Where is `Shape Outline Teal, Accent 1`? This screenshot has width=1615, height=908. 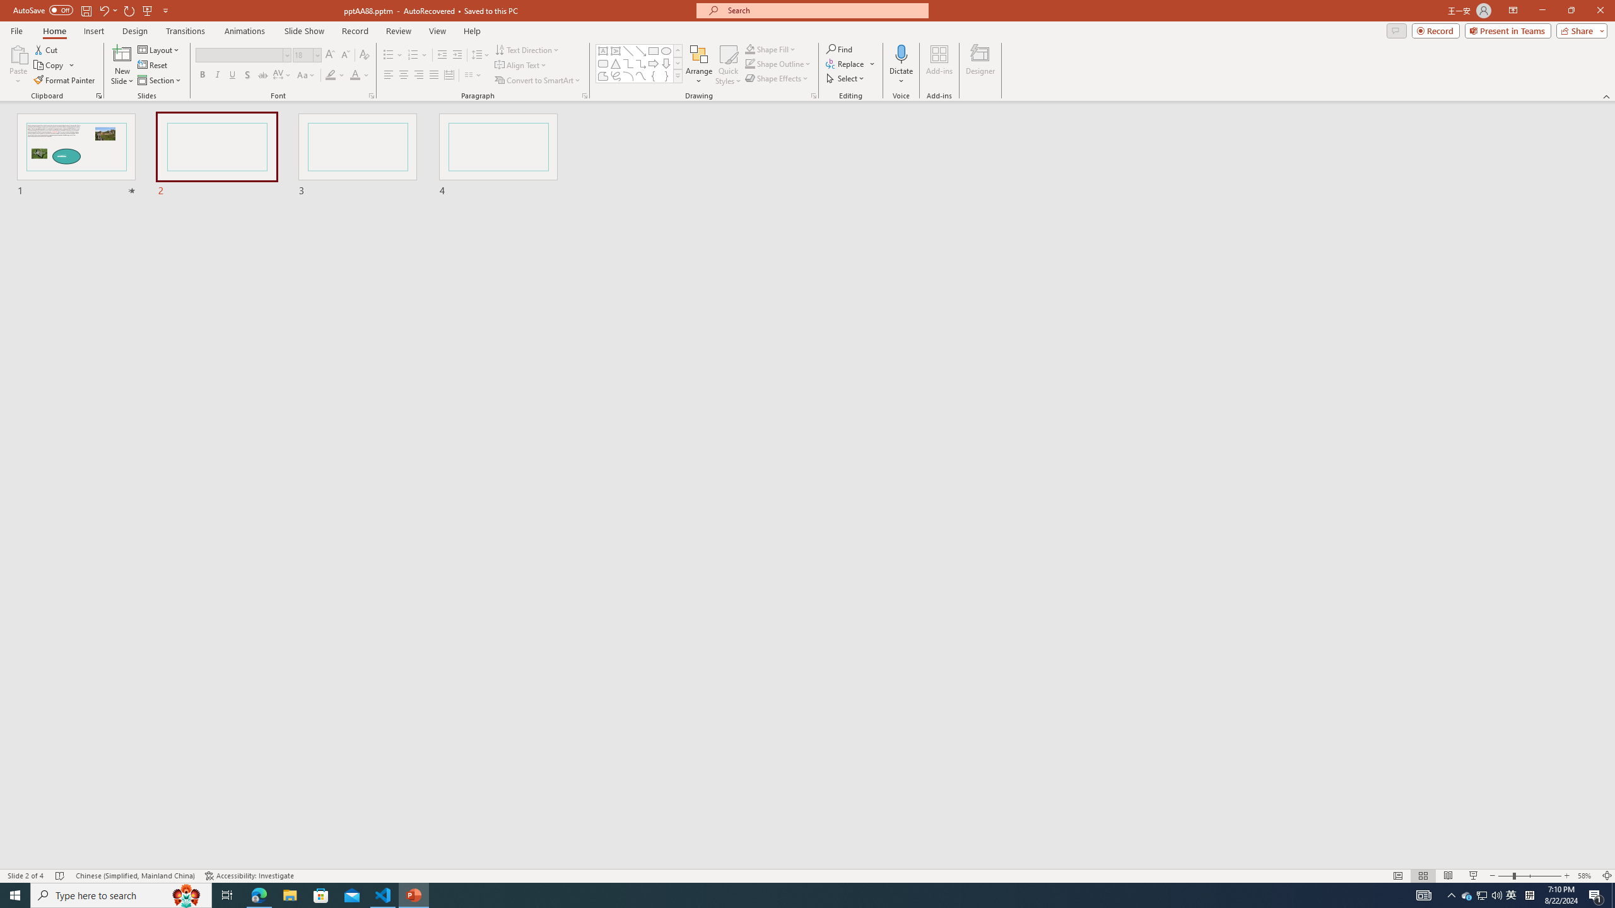
Shape Outline Teal, Accent 1 is located at coordinates (749, 63).